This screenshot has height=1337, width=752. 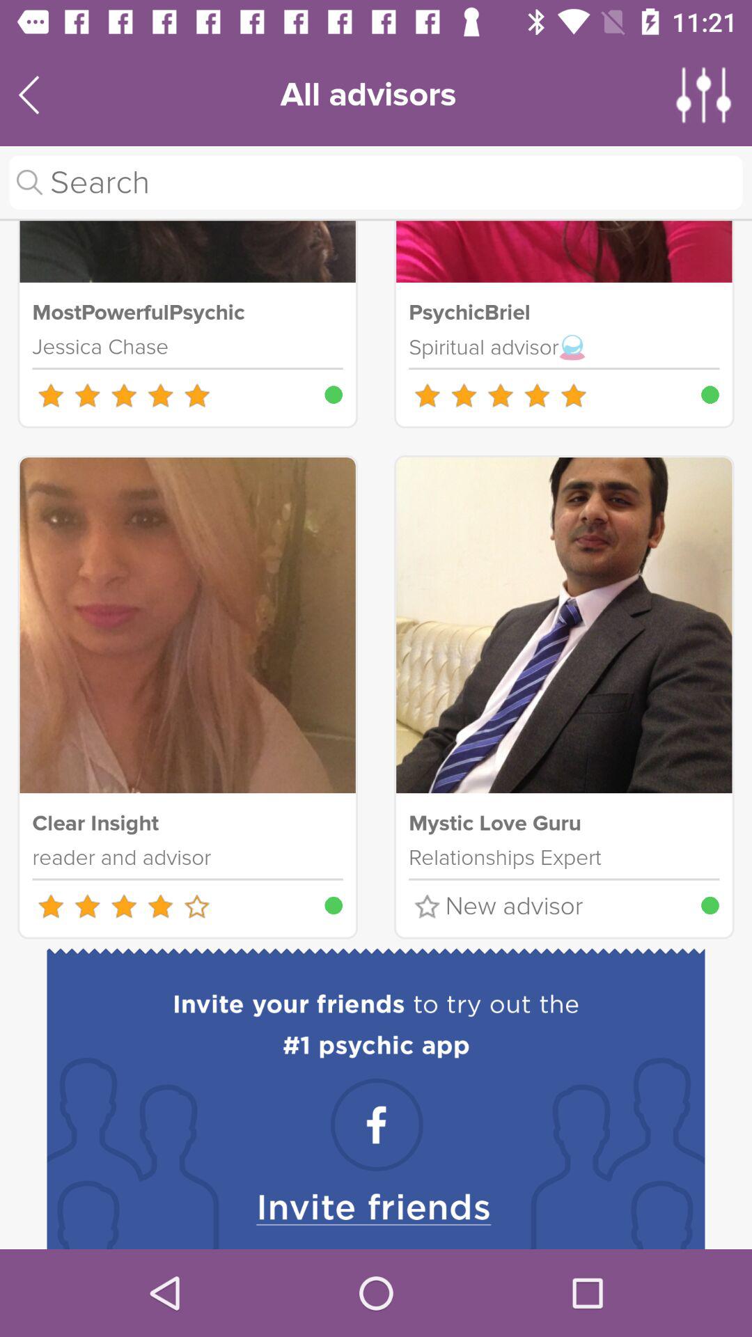 What do you see at coordinates (376, 182) in the screenshot?
I see `open item below all advisors item` at bounding box center [376, 182].